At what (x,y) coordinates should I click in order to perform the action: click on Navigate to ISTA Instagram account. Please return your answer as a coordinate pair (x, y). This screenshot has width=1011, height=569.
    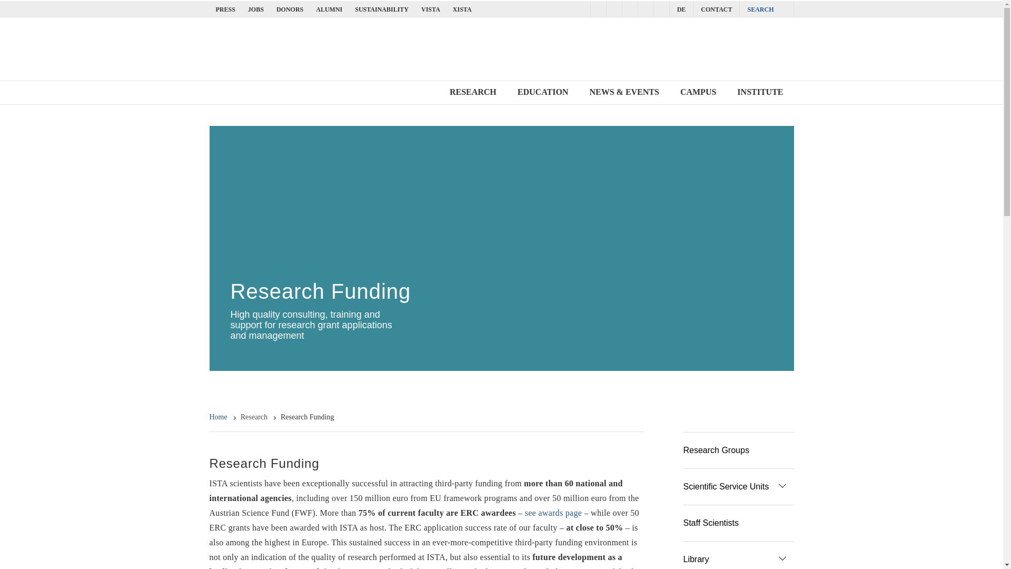
    Looking at the image, I should click on (613, 8).